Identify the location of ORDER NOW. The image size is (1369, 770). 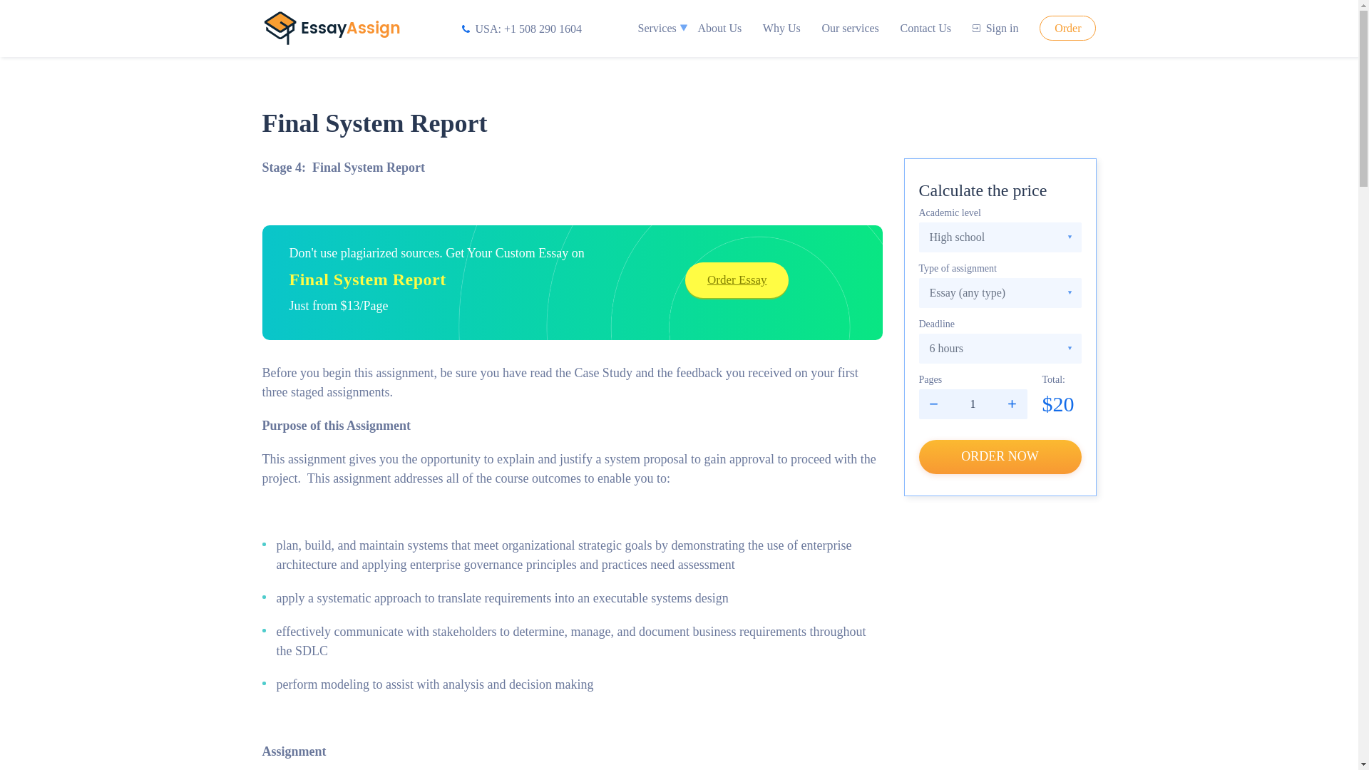
(1000, 456).